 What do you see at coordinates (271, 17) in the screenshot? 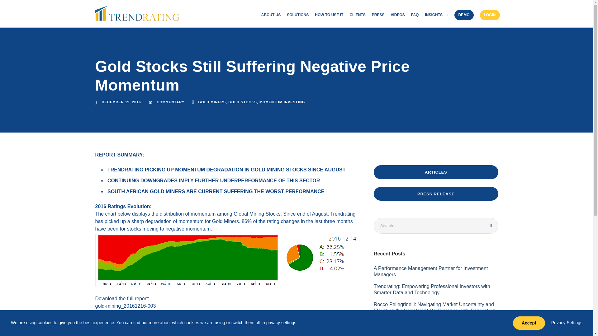
I see `ABOUT US` at bounding box center [271, 17].